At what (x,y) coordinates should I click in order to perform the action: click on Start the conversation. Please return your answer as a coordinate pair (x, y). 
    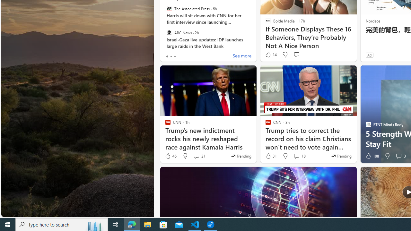
    Looking at the image, I should click on (296, 55).